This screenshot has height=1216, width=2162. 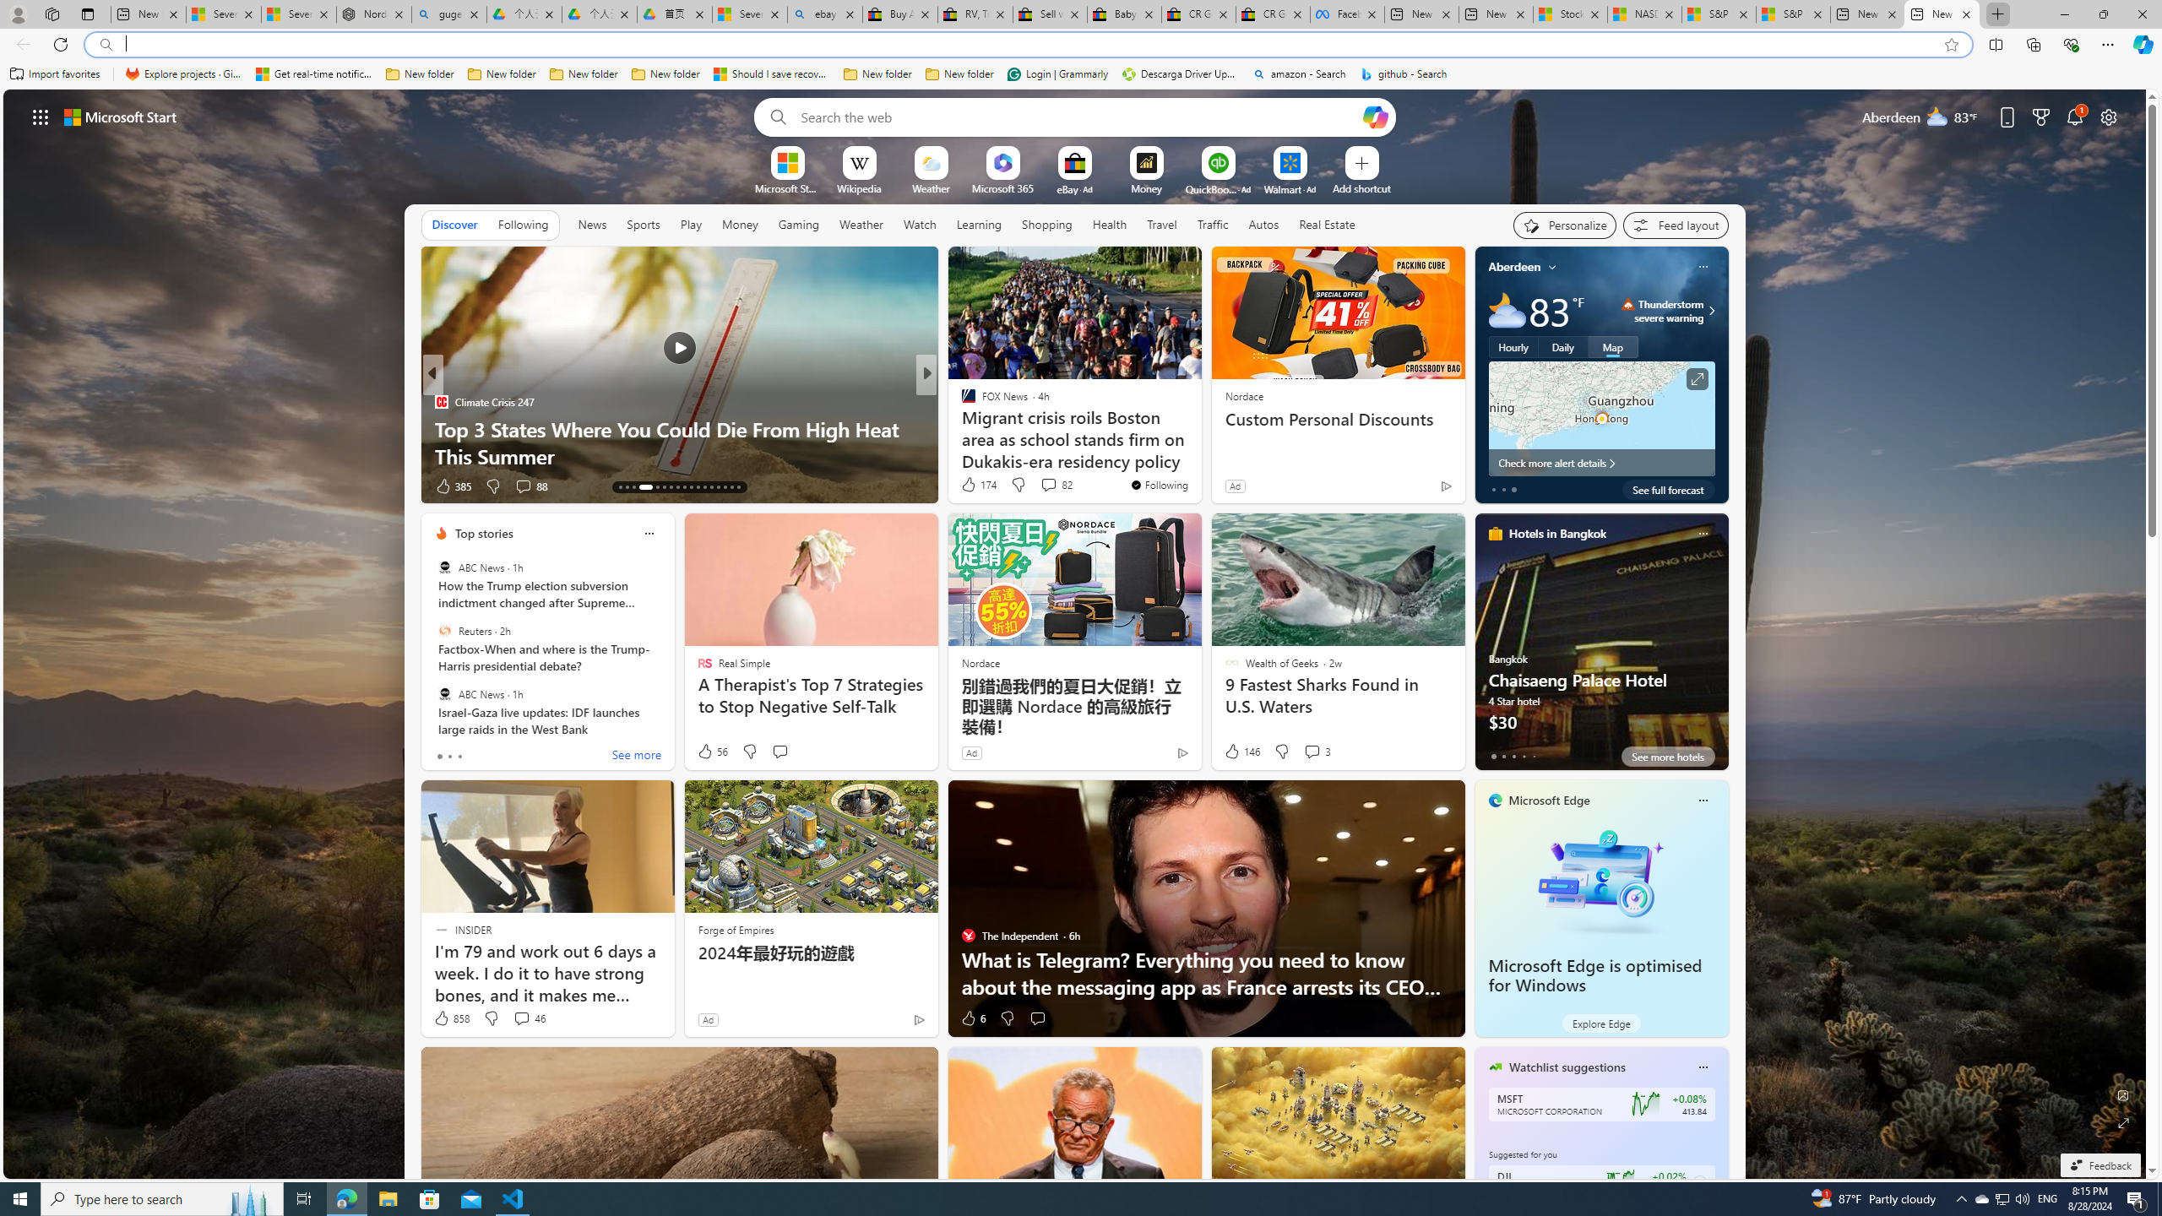 I want to click on Page settings, so click(x=2109, y=117).